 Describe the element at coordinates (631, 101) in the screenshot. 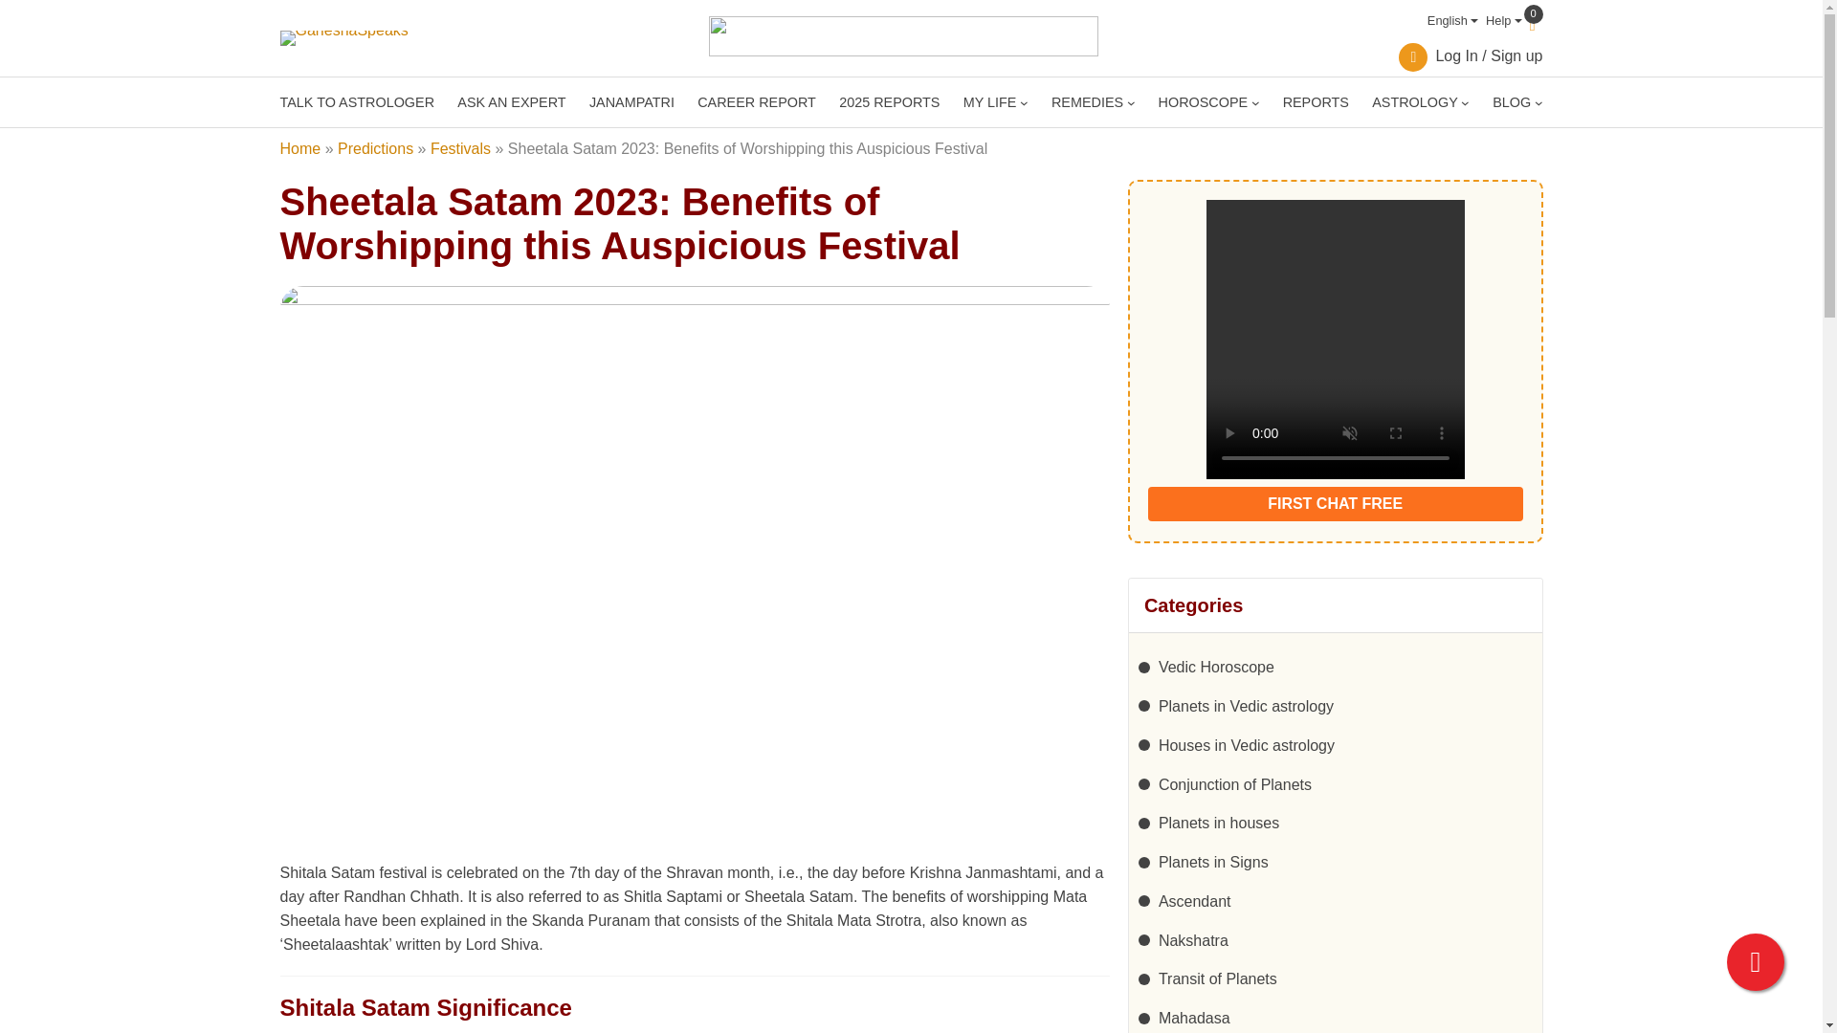

I see `JANAMPATRI` at that location.